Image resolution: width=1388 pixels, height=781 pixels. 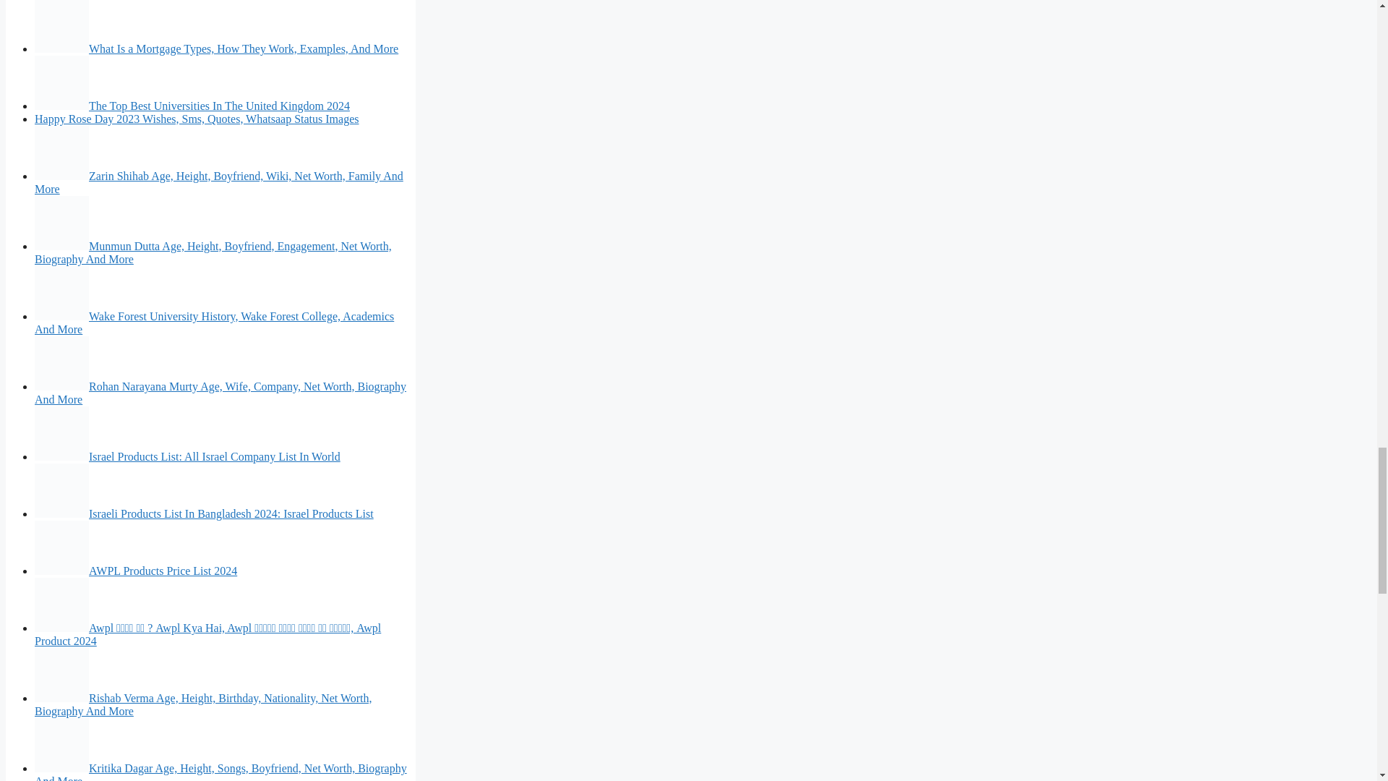 I want to click on The Top Best Universities In The United Kingdom 2024, so click(x=192, y=106).